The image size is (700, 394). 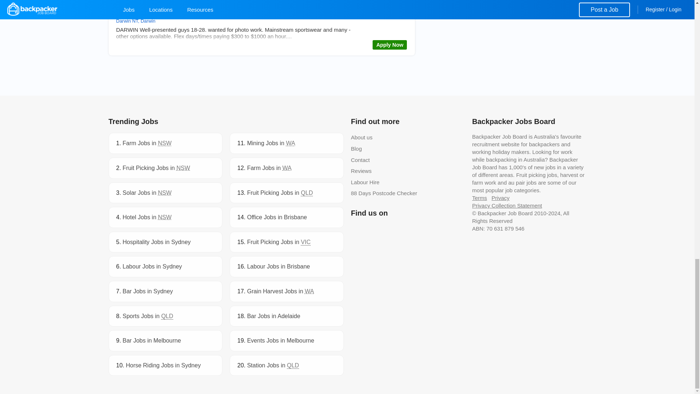 I want to click on Hospitality Jobs in Sydney, so click(x=156, y=242).